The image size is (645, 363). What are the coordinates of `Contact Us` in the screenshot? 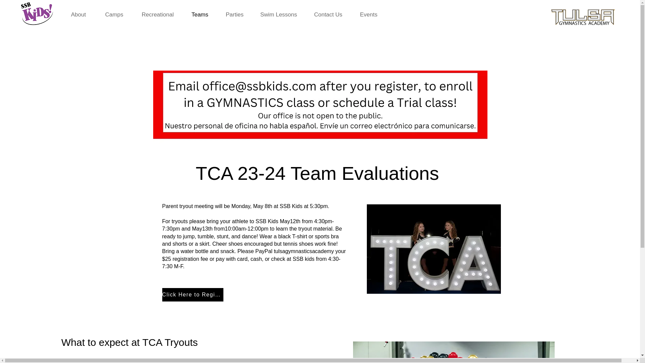 It's located at (328, 14).